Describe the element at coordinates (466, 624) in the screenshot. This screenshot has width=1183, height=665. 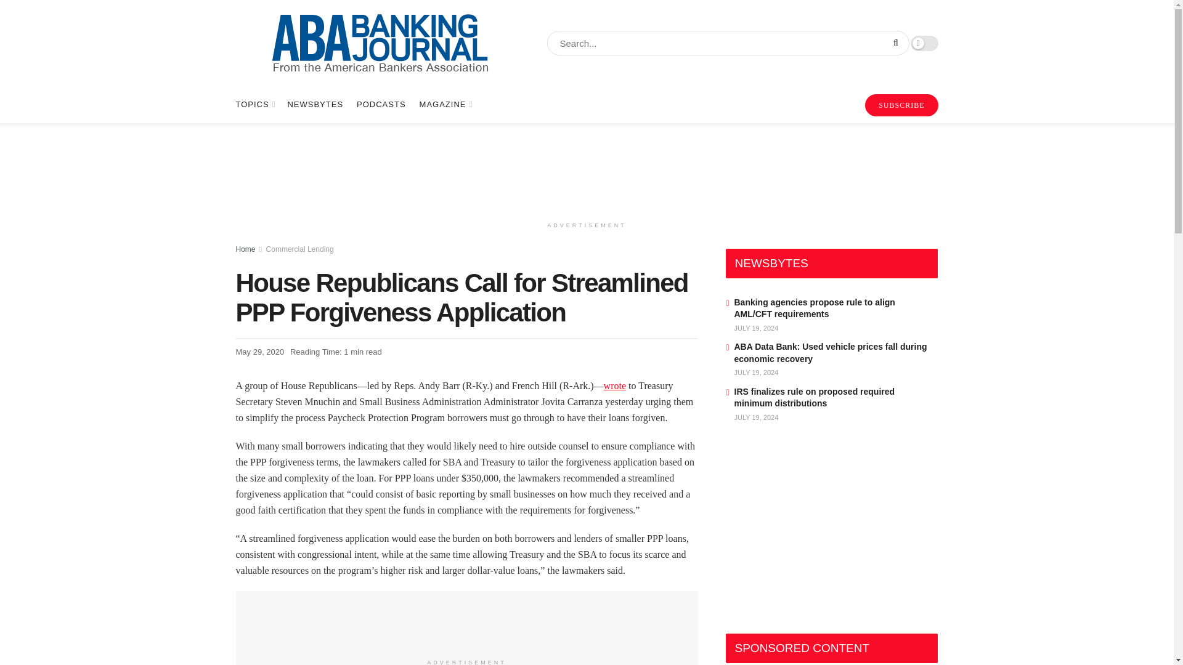
I see `3rd party ad content` at that location.